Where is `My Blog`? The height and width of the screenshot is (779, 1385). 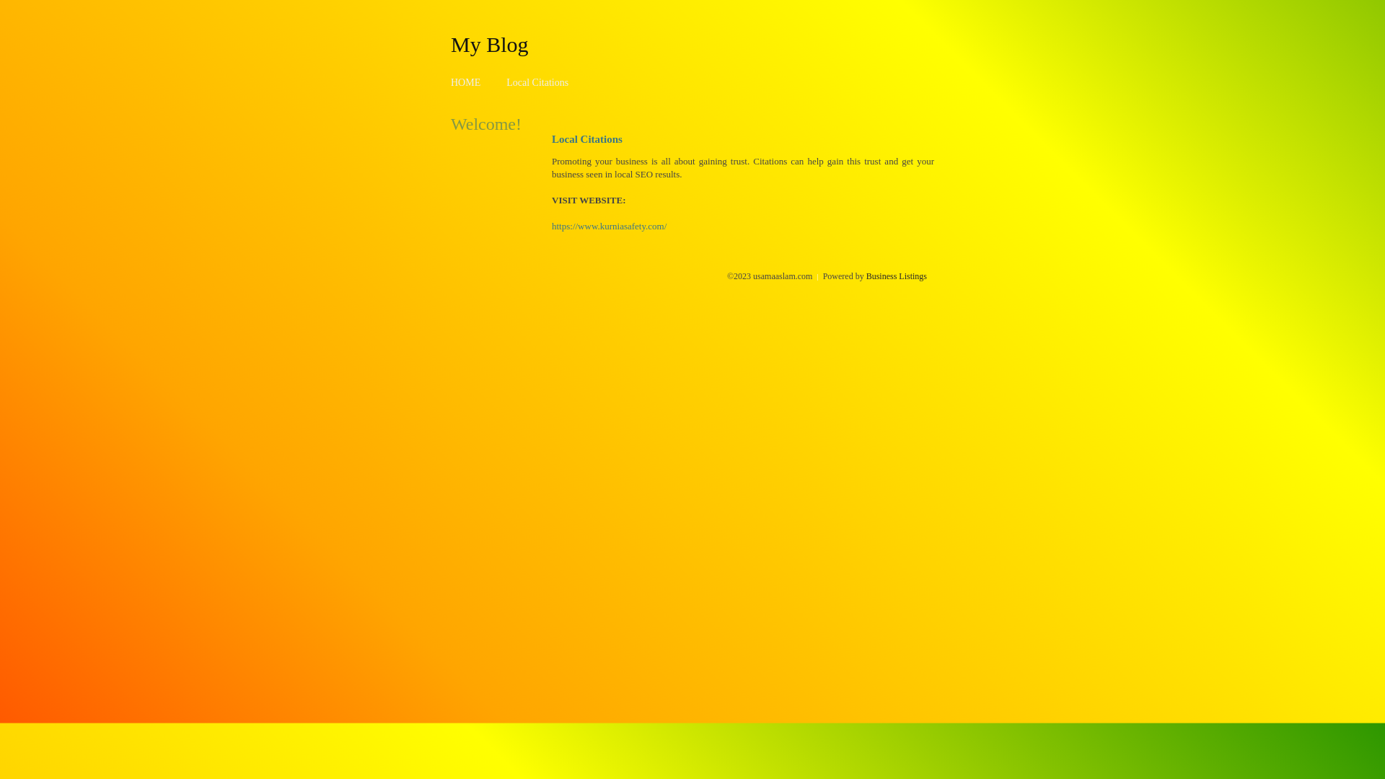 My Blog is located at coordinates (490, 44).